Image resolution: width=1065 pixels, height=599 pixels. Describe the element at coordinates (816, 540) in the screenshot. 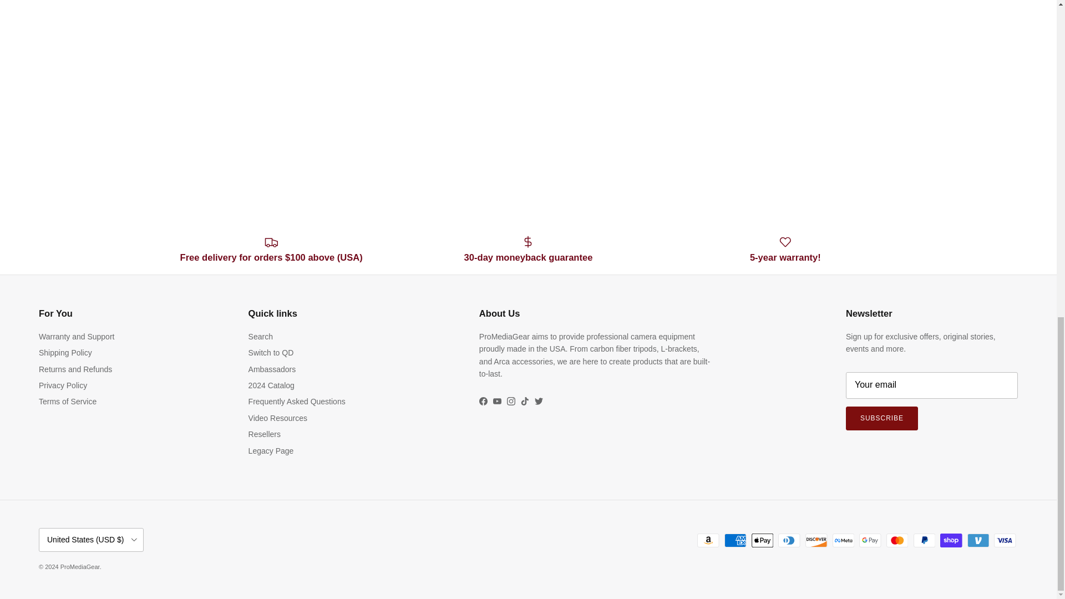

I see `Discover` at that location.